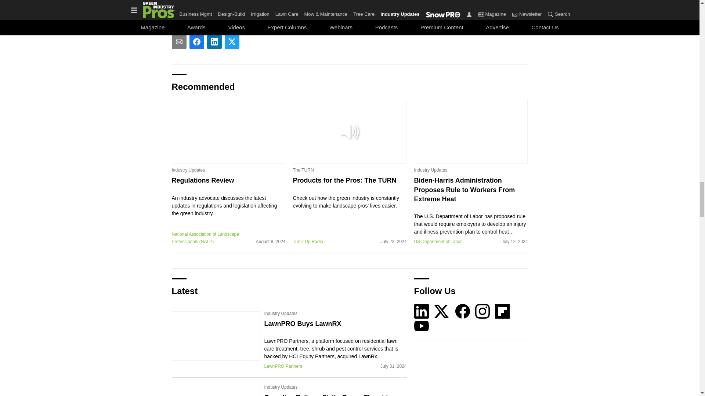 This screenshot has width=705, height=396. Describe the element at coordinates (463, 311) in the screenshot. I see `Facebook icon` at that location.